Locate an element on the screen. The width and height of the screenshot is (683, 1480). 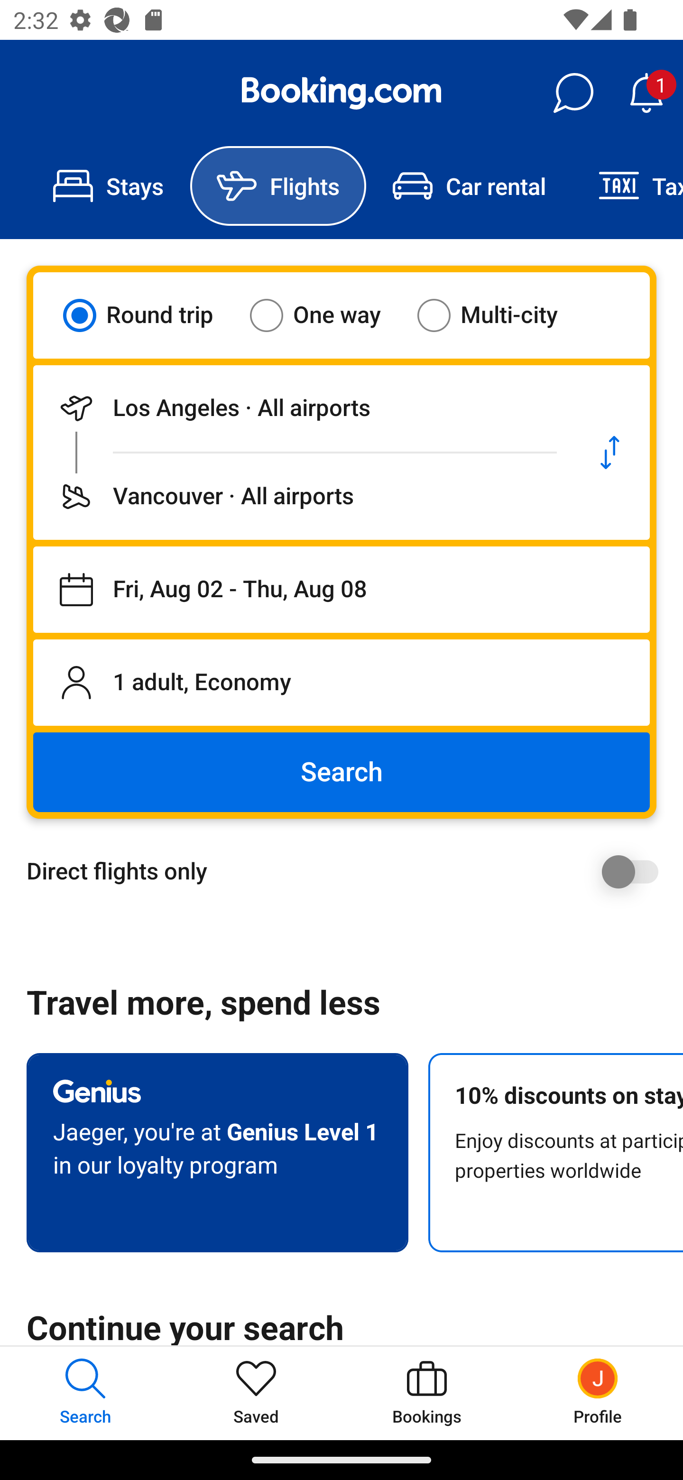
Profile is located at coordinates (598, 1393).